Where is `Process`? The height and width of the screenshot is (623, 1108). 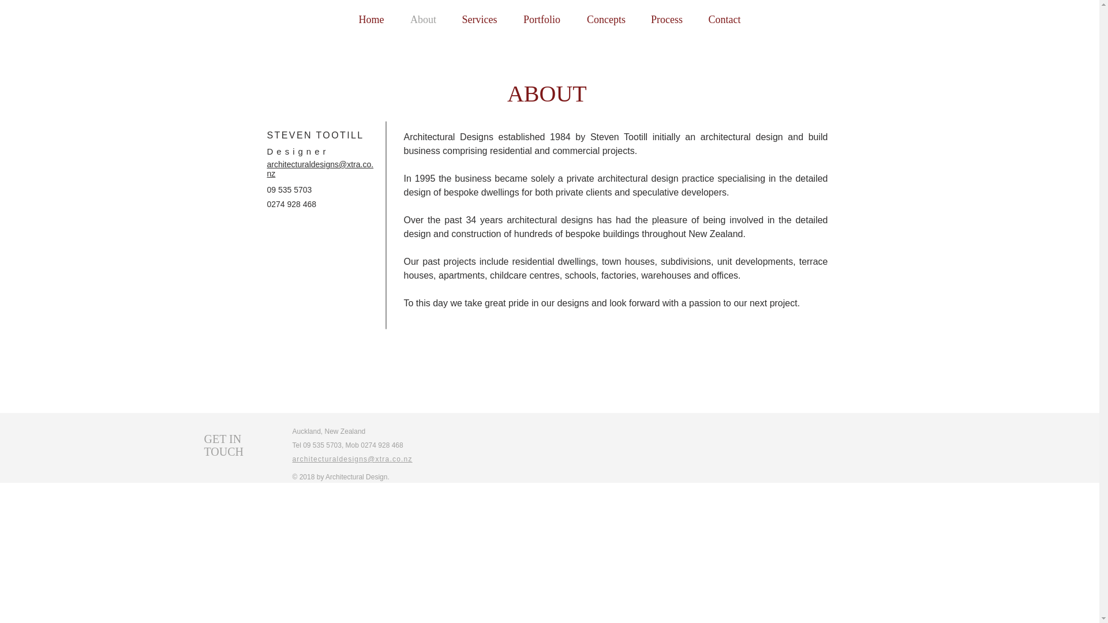
Process is located at coordinates (666, 20).